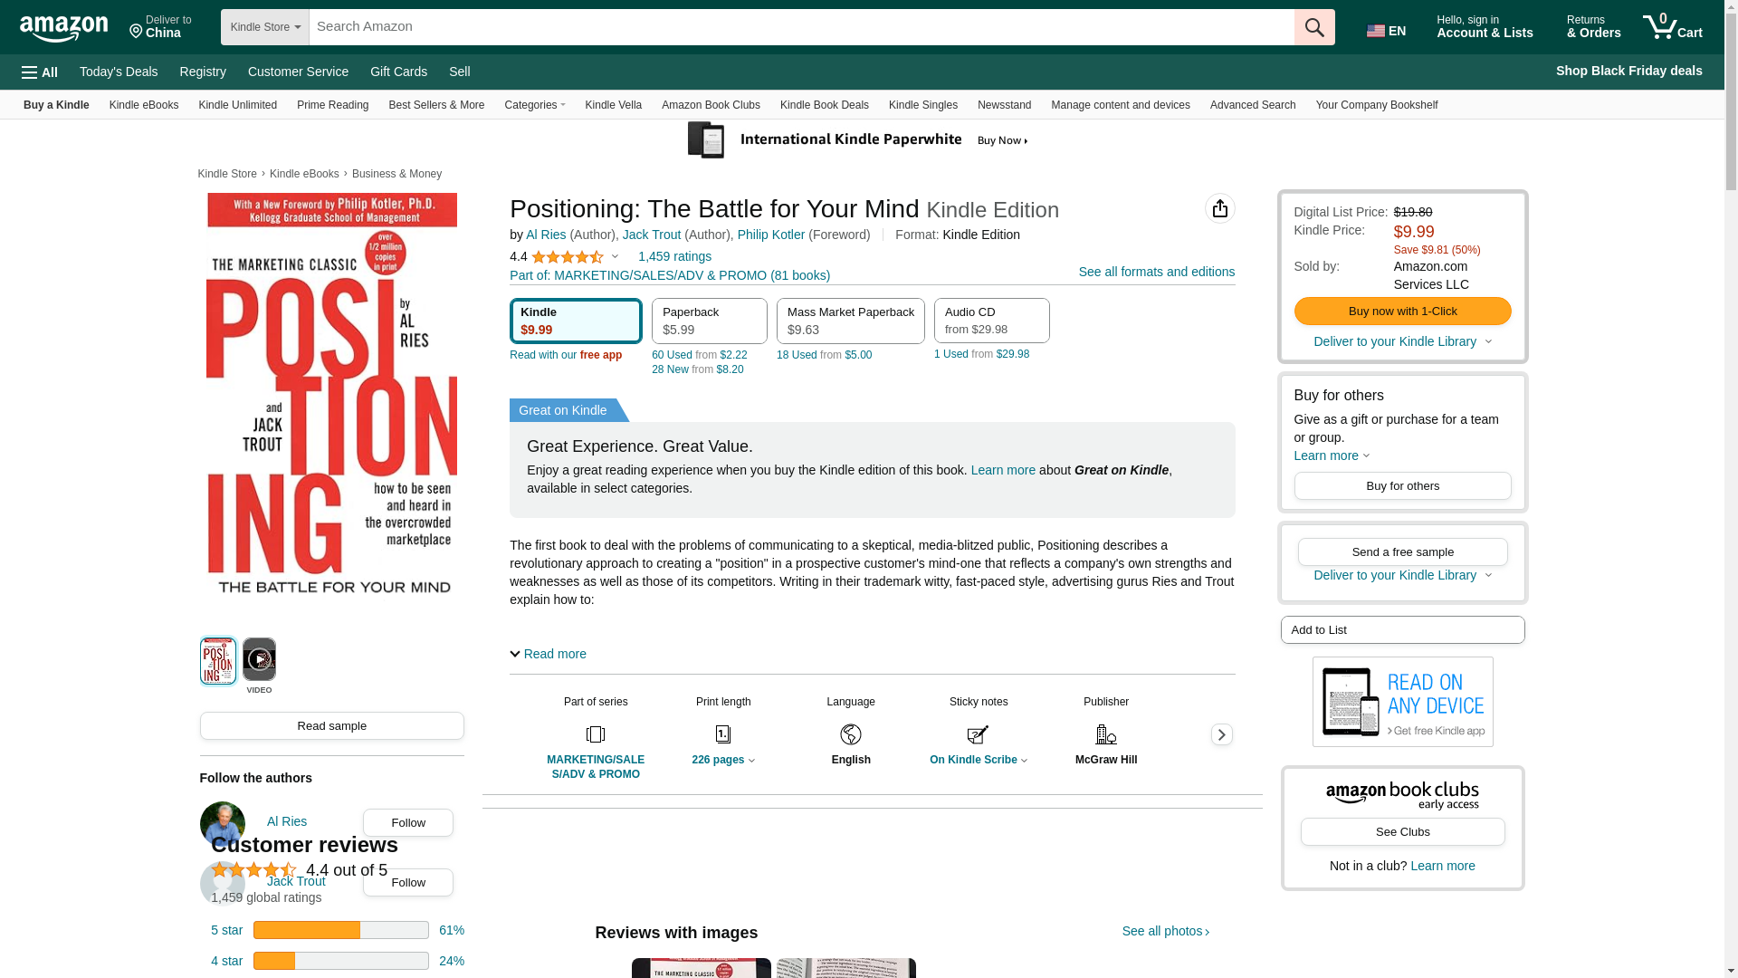 This screenshot has height=978, width=1738. I want to click on All, so click(40, 72).